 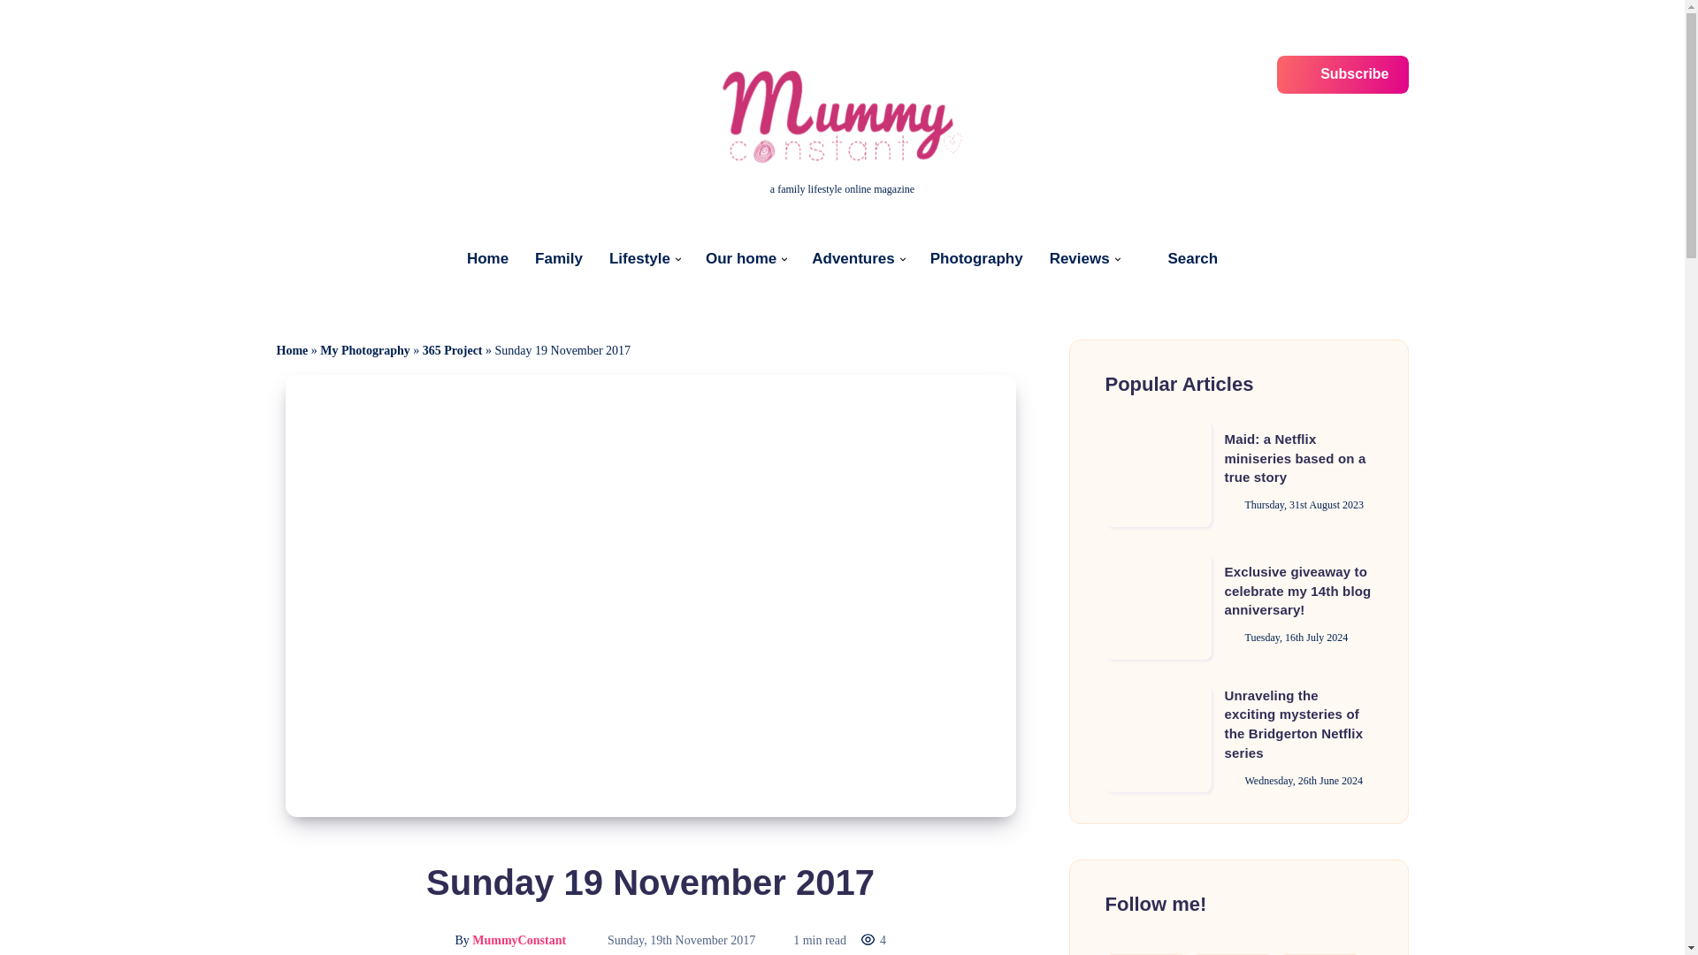 What do you see at coordinates (741, 258) in the screenshot?
I see `Our home` at bounding box center [741, 258].